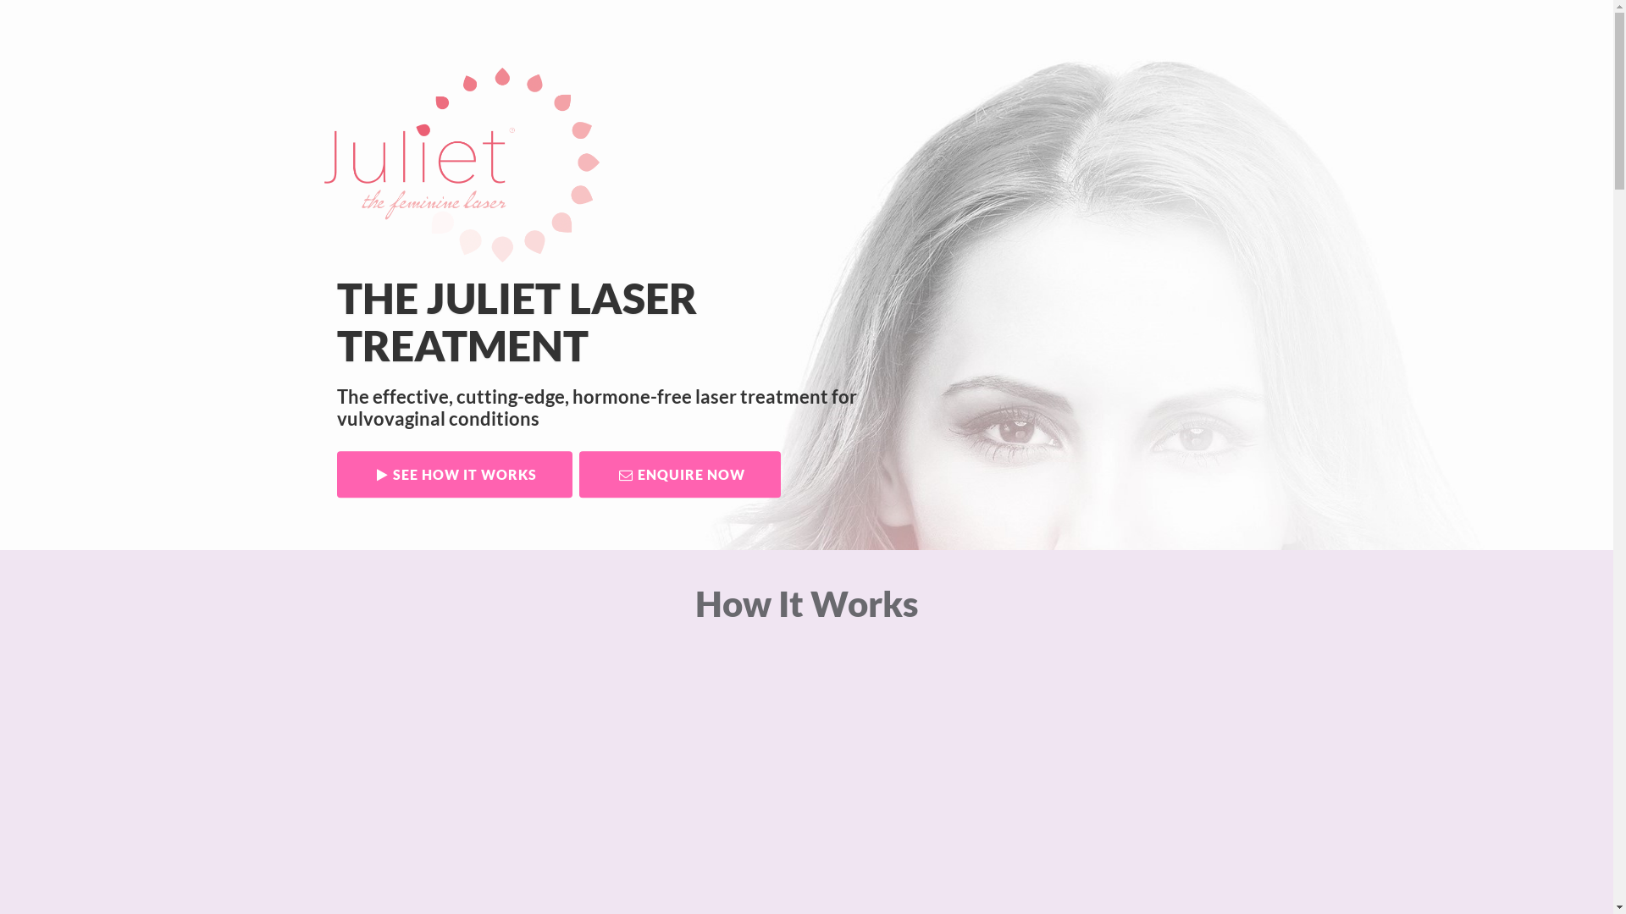 Image resolution: width=1626 pixels, height=914 pixels. What do you see at coordinates (455, 474) in the screenshot?
I see `SEE HOW IT WORKS` at bounding box center [455, 474].